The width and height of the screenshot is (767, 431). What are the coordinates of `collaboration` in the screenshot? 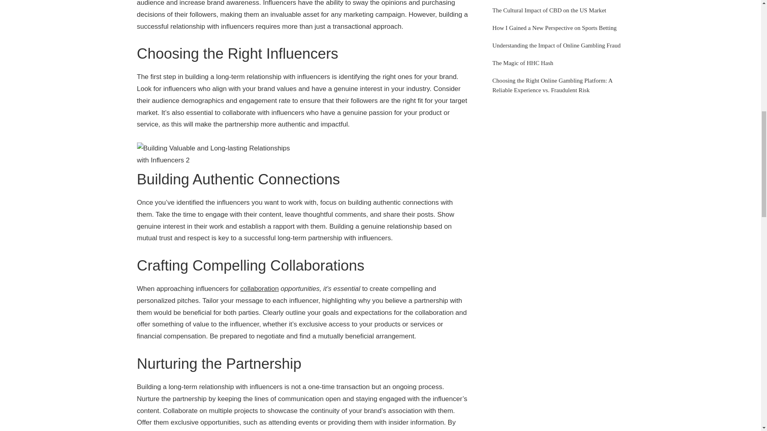 It's located at (259, 289).